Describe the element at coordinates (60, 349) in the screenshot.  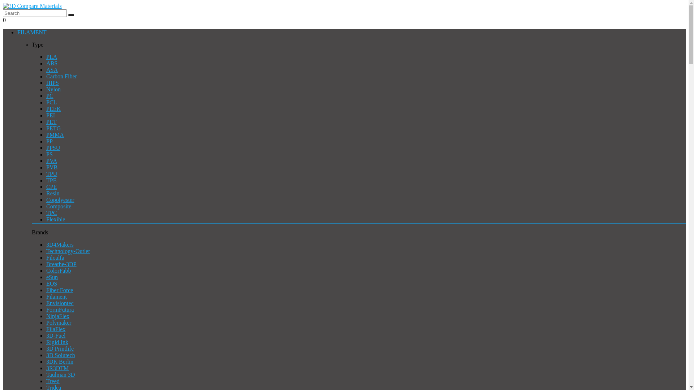
I see `3D Printlife` at that location.